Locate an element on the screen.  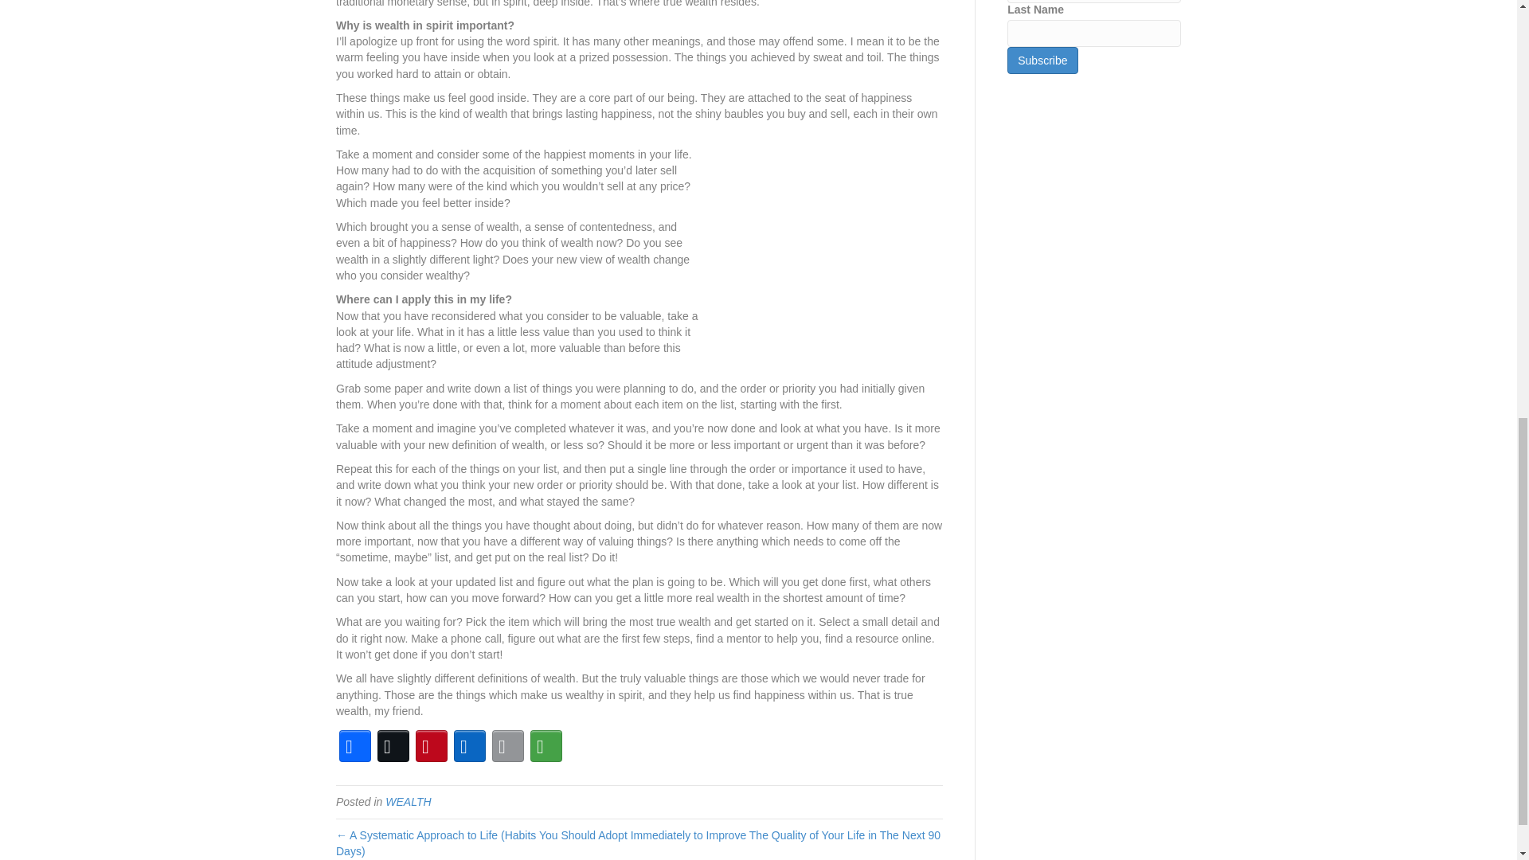
Subscribe is located at coordinates (1042, 61).